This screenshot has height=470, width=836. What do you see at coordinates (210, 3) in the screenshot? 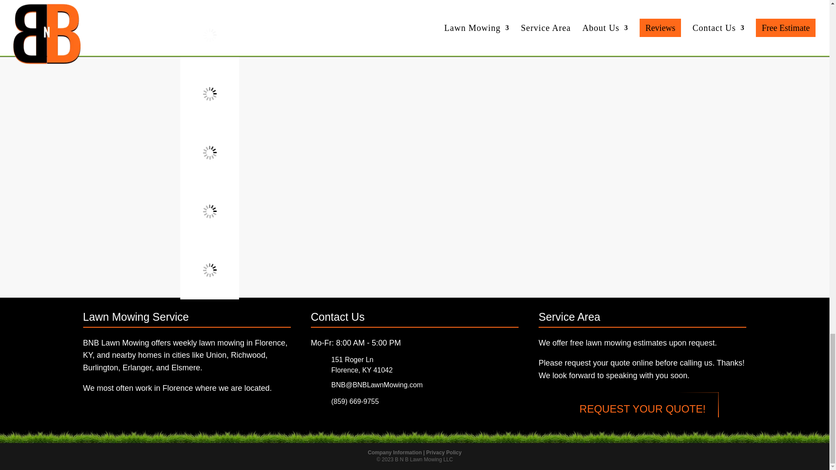
I see `employee spreading mulch` at bounding box center [210, 3].